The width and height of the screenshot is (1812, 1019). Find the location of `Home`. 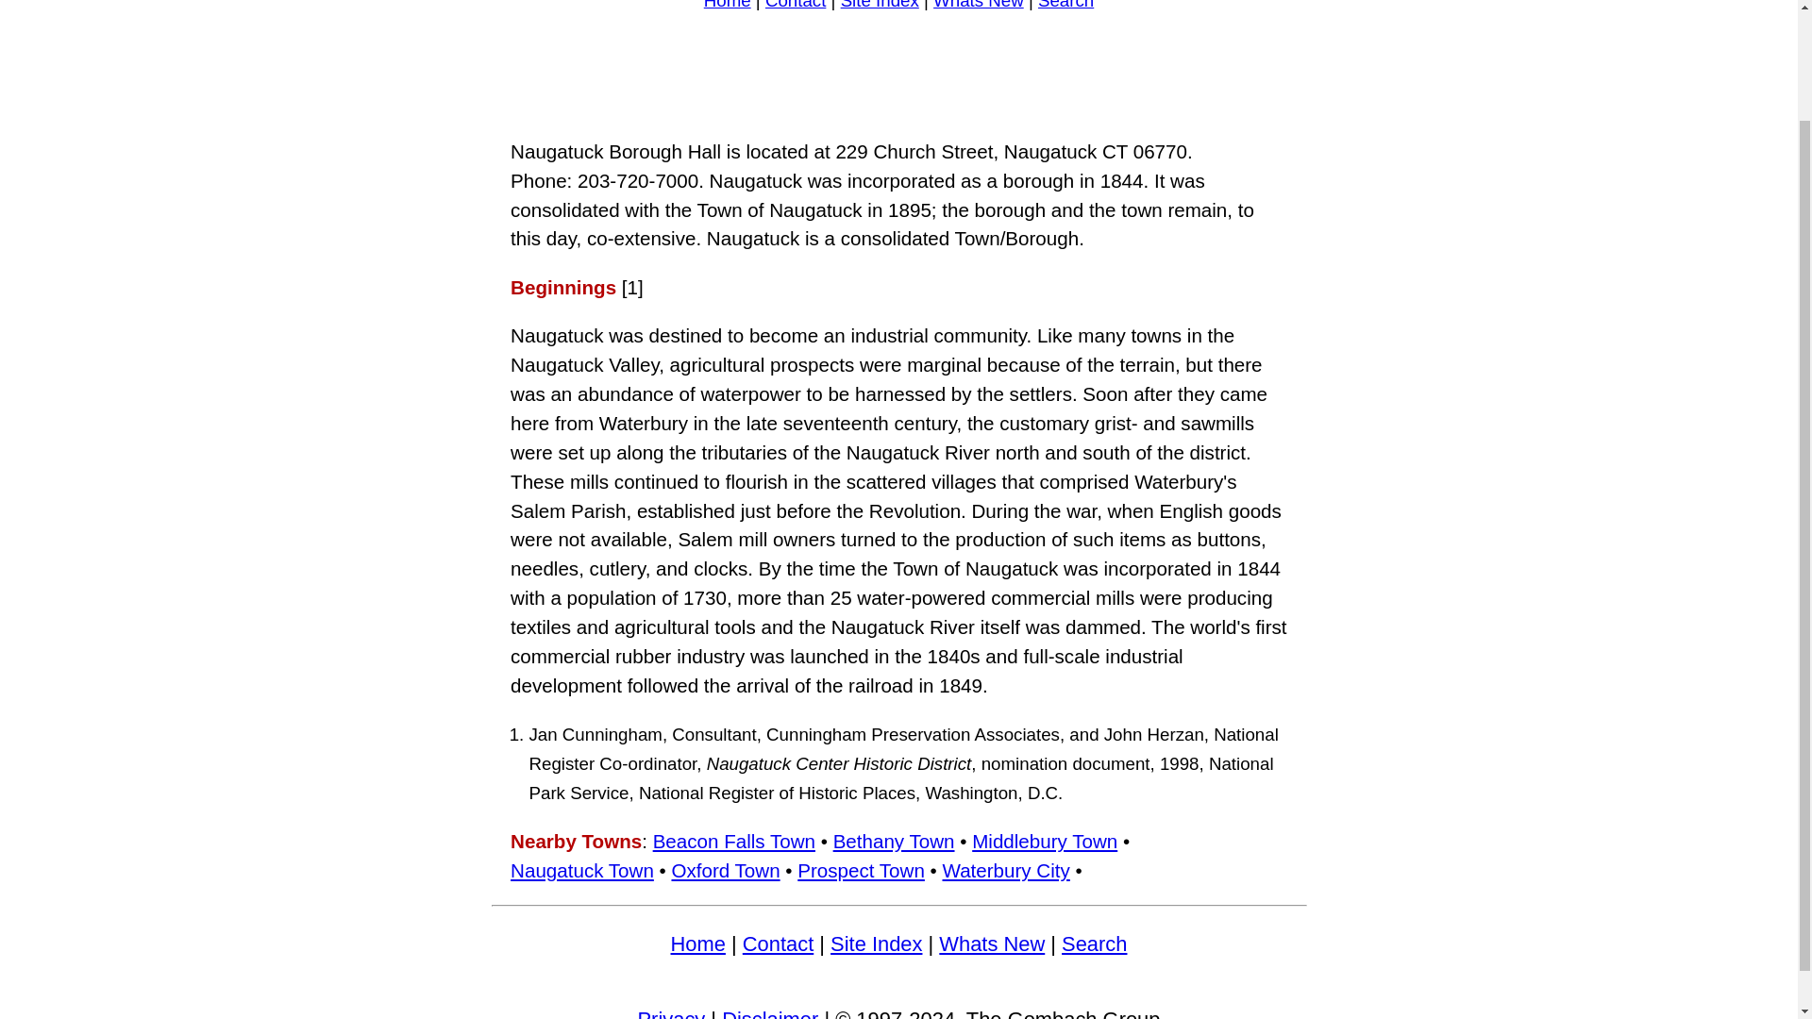

Home is located at coordinates (698, 944).